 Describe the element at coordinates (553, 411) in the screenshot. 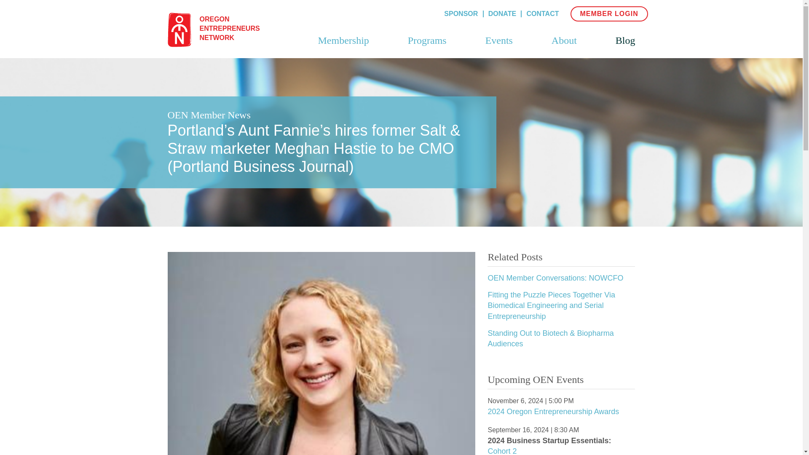

I see `Membership` at that location.